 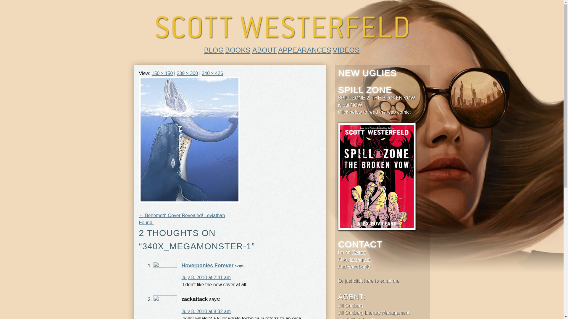 What do you see at coordinates (206, 277) in the screenshot?
I see `July 8, 2010 at 2:41 am` at bounding box center [206, 277].